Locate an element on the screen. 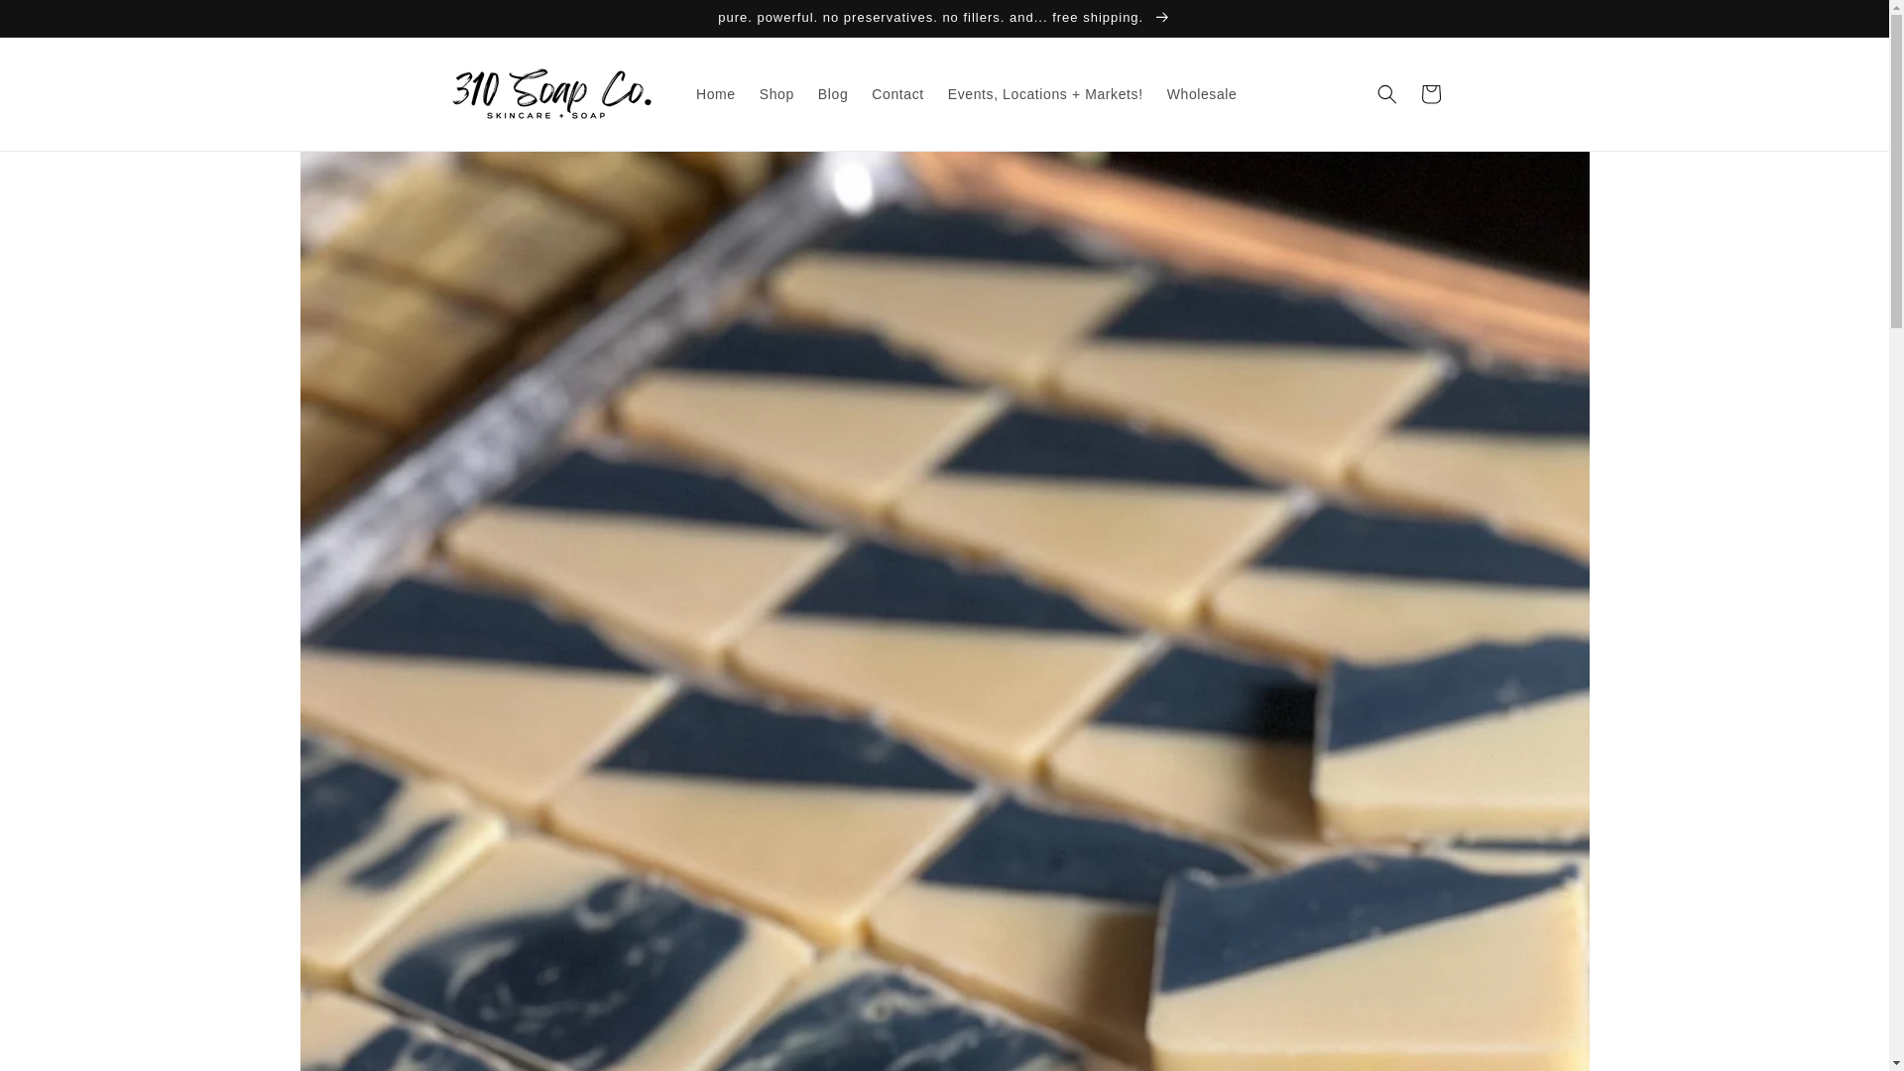 This screenshot has height=1071, width=1904. Home is located at coordinates (716, 93).